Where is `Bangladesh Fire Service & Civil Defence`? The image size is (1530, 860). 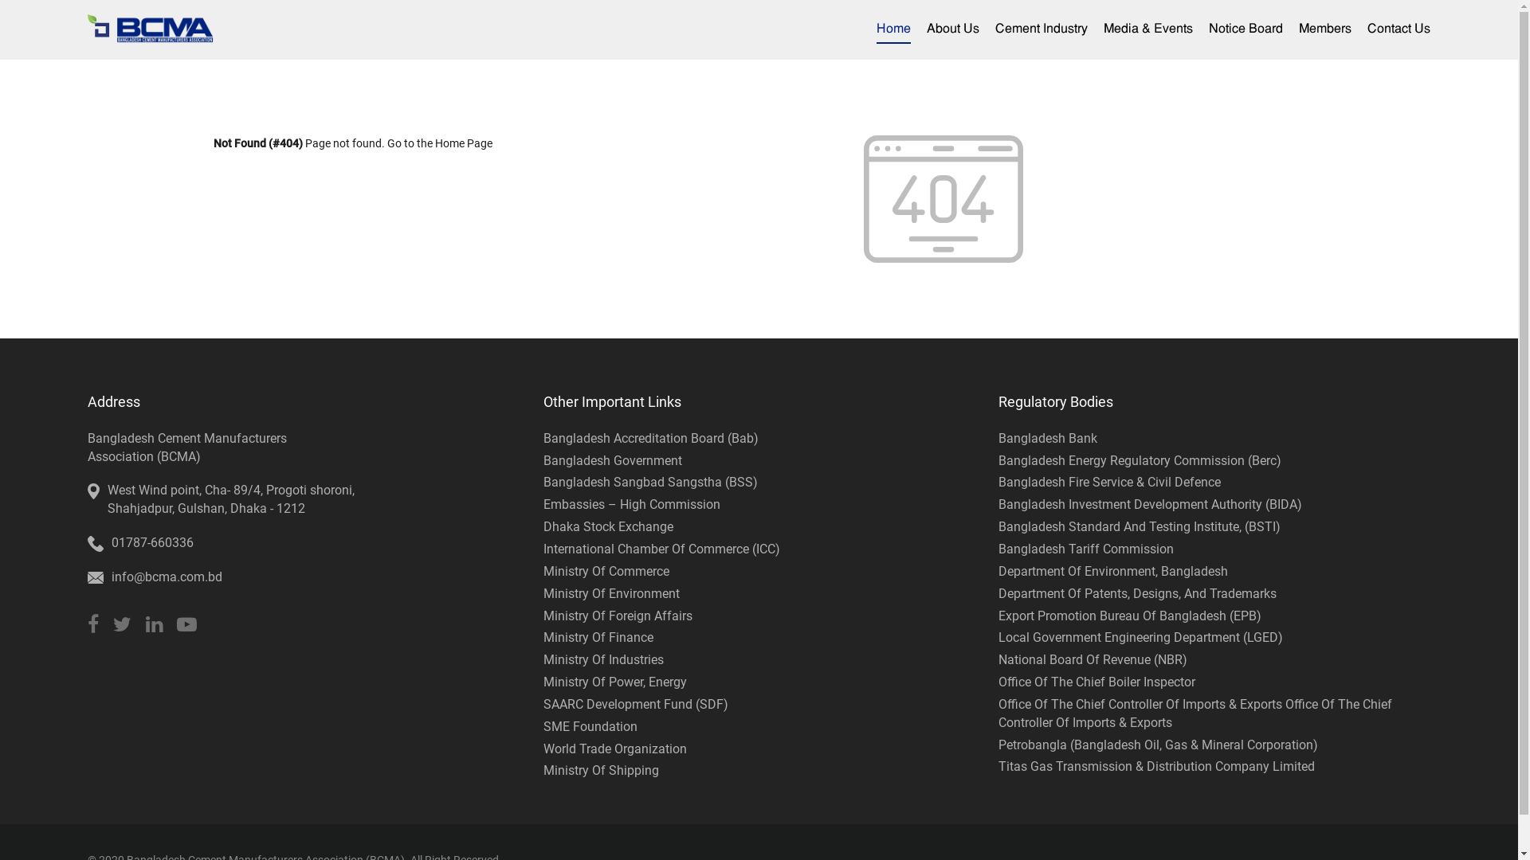
Bangladesh Fire Service & Civil Defence is located at coordinates (1109, 483).